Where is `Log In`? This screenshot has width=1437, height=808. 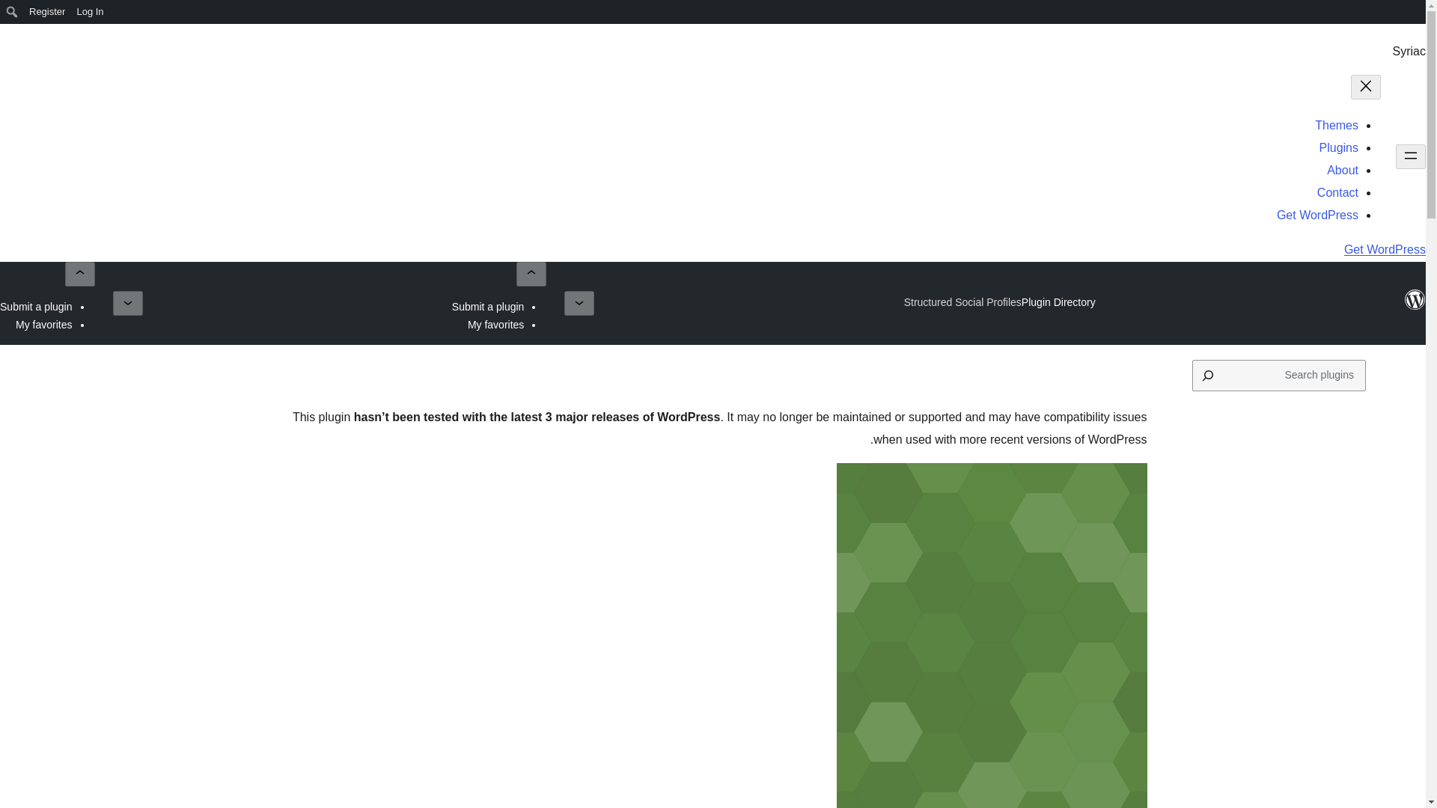
Log In is located at coordinates (90, 12).